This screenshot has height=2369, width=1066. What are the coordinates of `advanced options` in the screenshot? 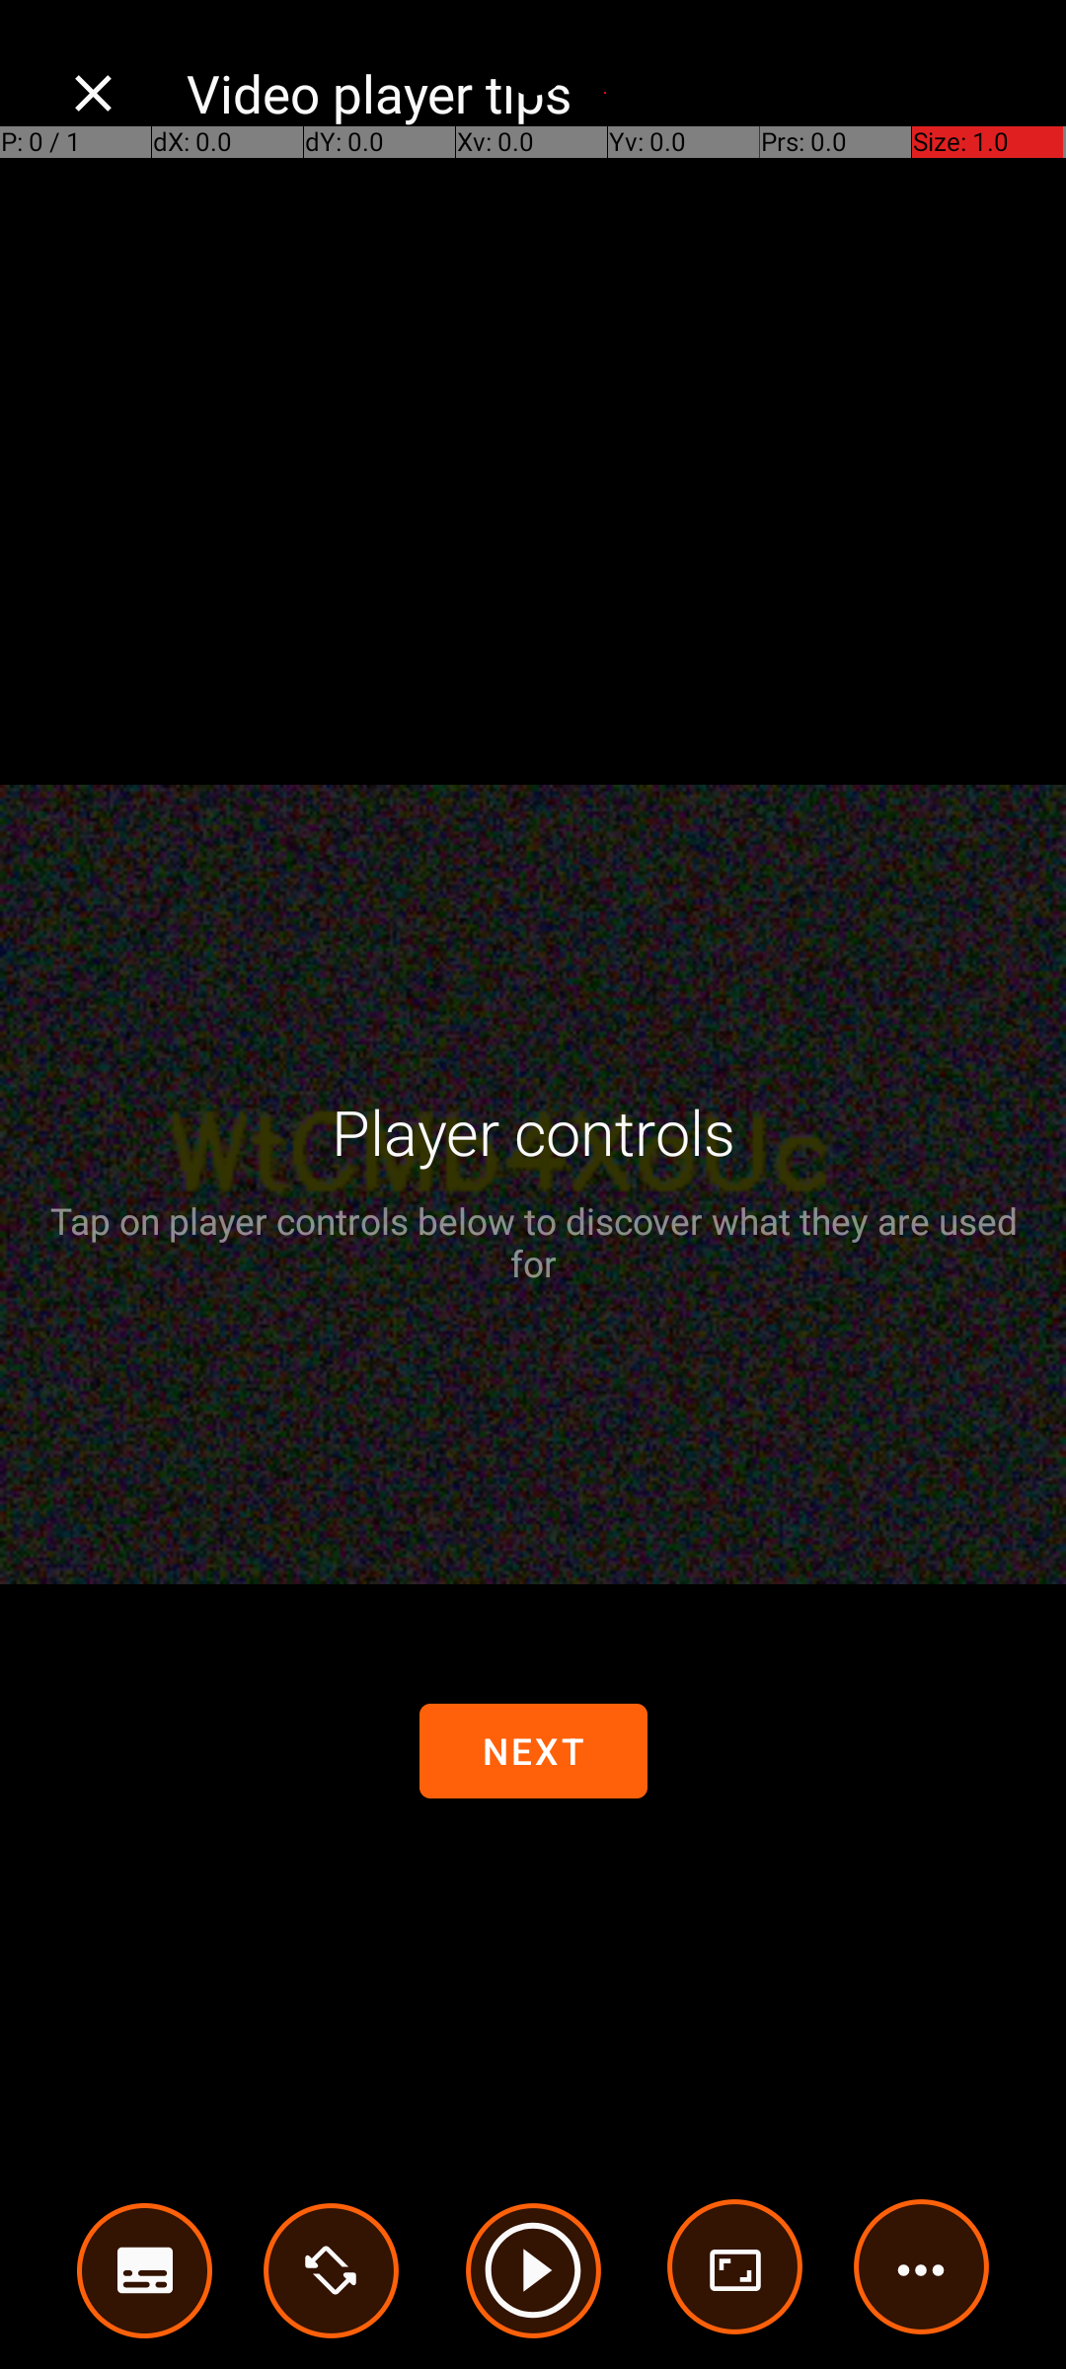 It's located at (735, 2270).